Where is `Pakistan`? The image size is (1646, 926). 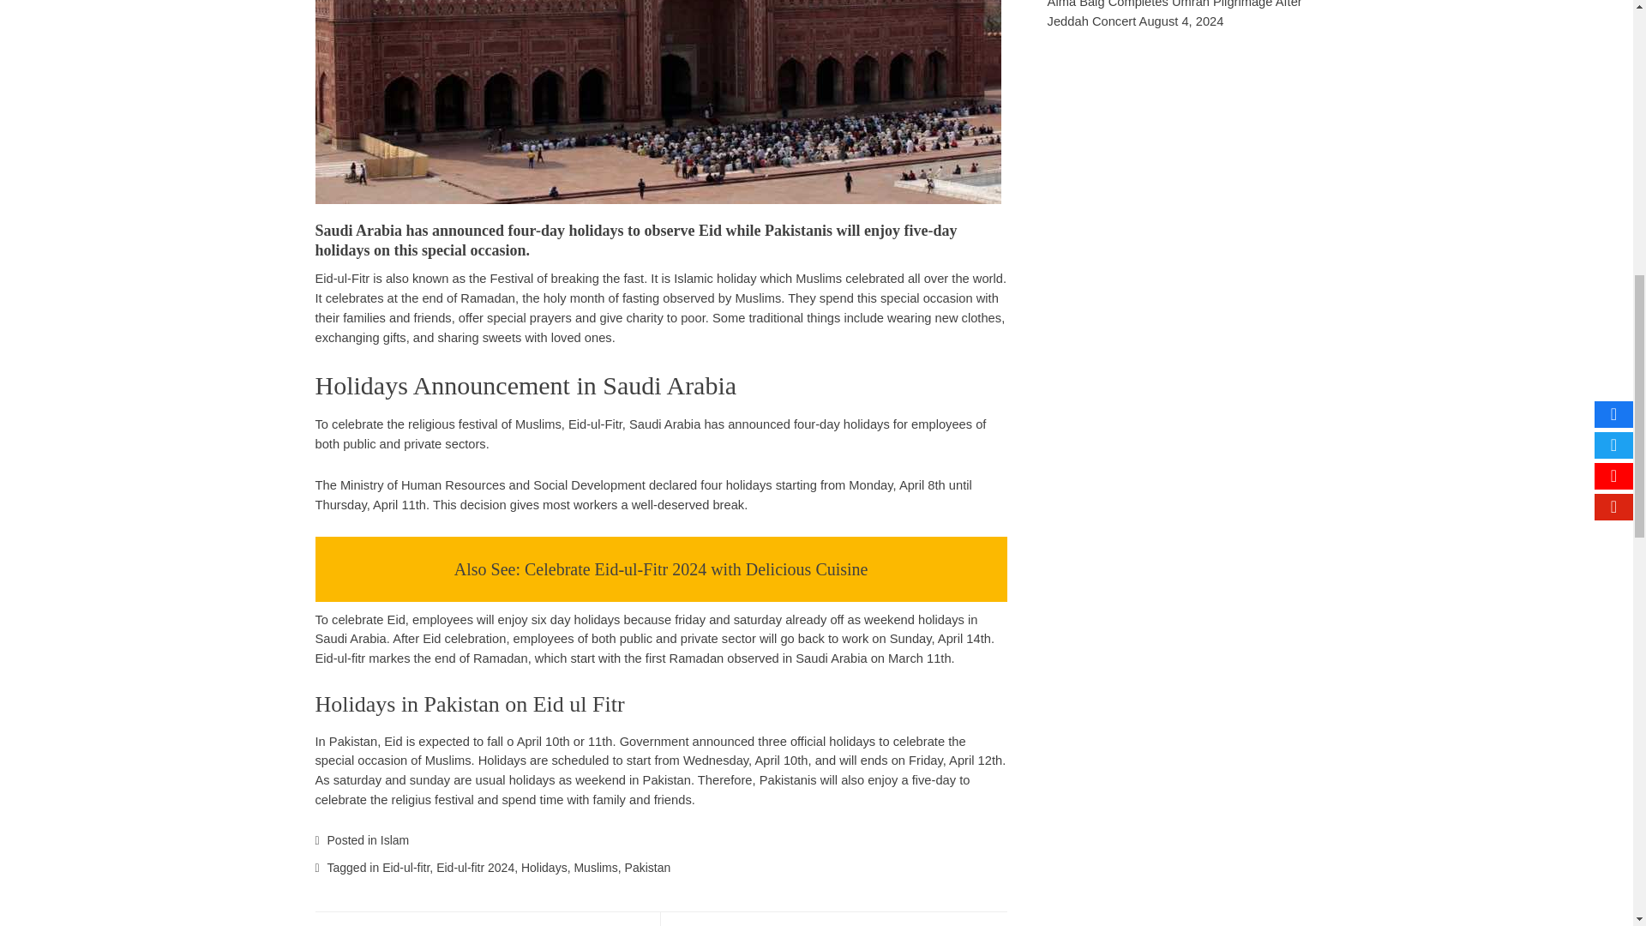 Pakistan is located at coordinates (648, 868).